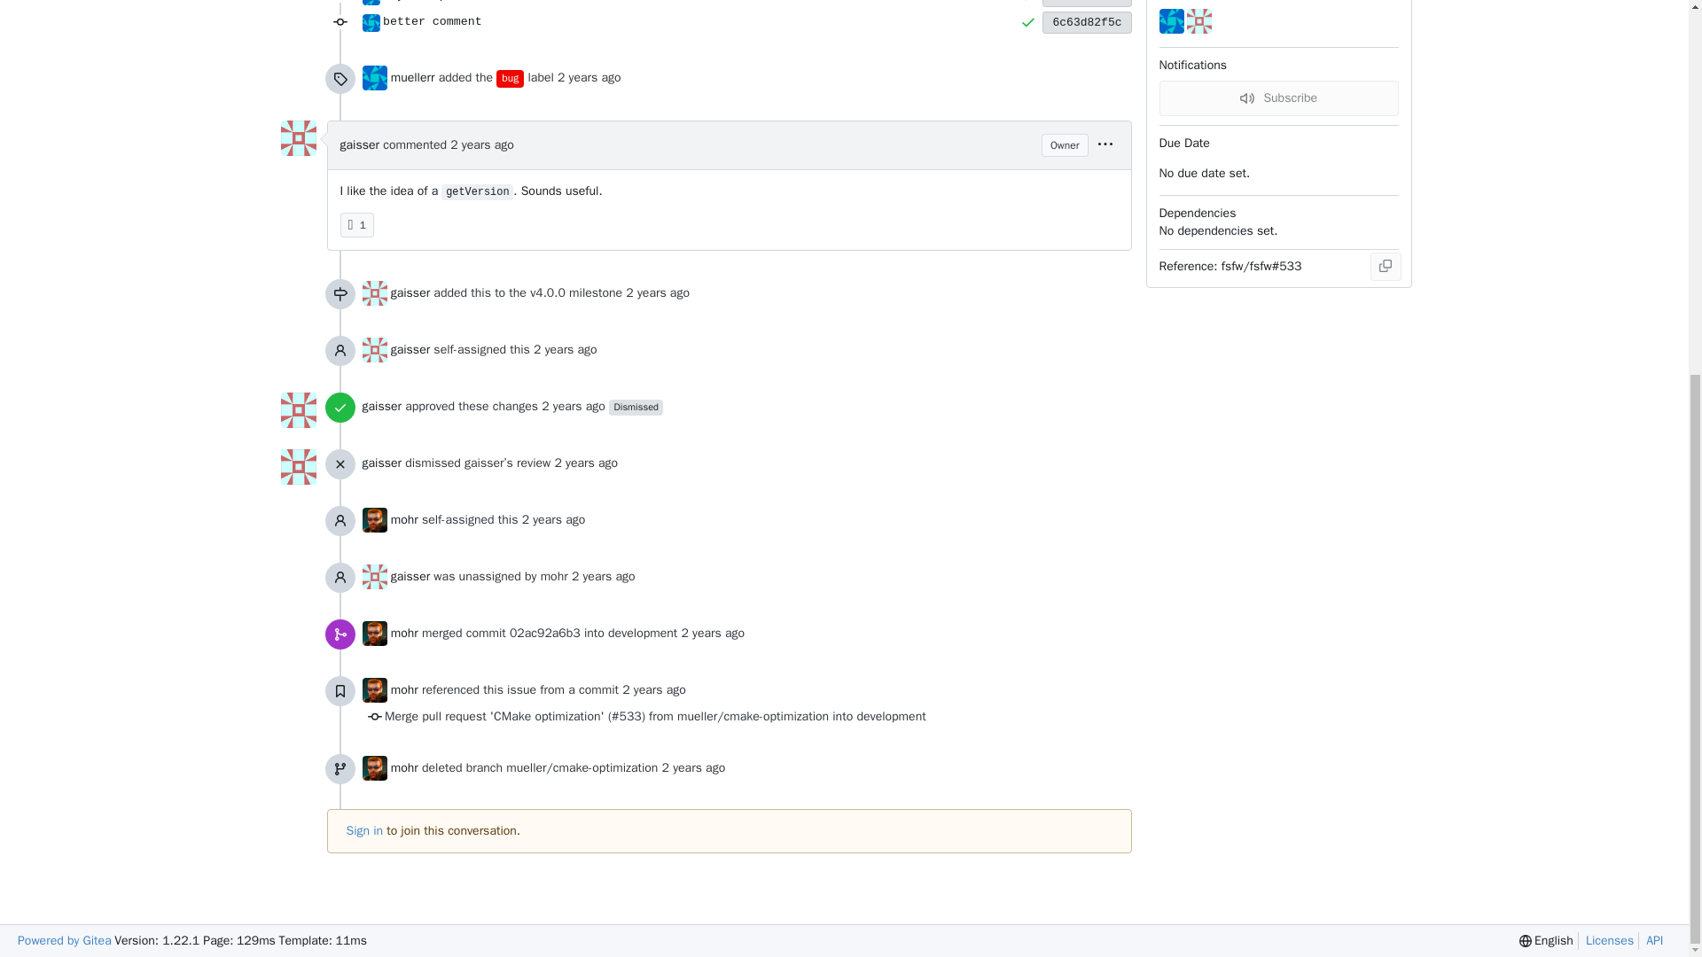  I want to click on try an optimization, so click(450, 1).